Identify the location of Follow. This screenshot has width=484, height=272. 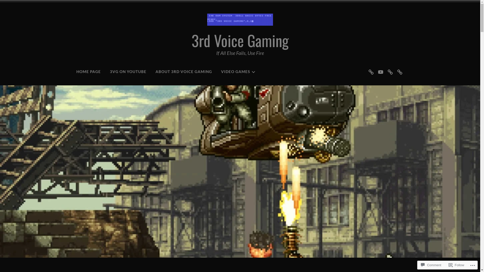
(457, 265).